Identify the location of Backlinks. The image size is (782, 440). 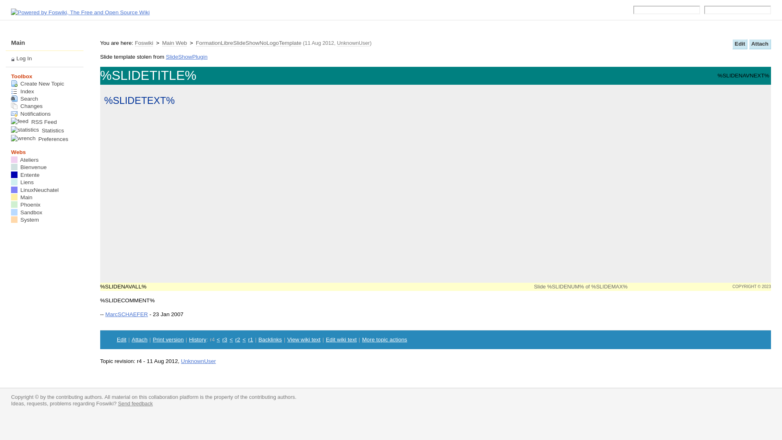
(270, 340).